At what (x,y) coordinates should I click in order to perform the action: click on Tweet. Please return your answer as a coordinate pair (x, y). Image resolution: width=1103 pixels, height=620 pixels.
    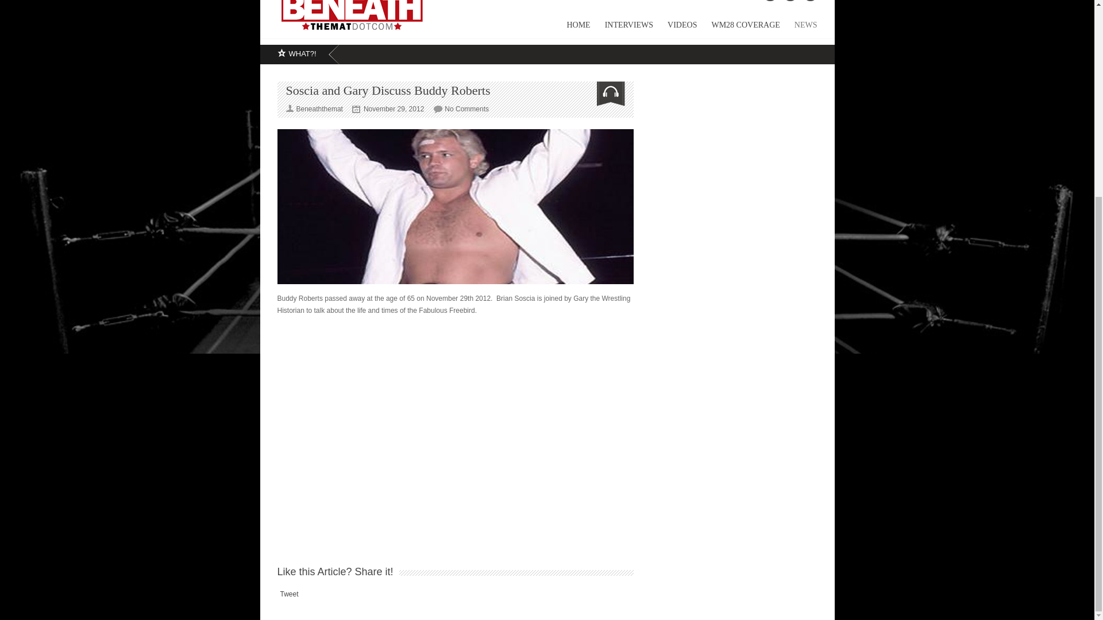
    Looking at the image, I should click on (290, 594).